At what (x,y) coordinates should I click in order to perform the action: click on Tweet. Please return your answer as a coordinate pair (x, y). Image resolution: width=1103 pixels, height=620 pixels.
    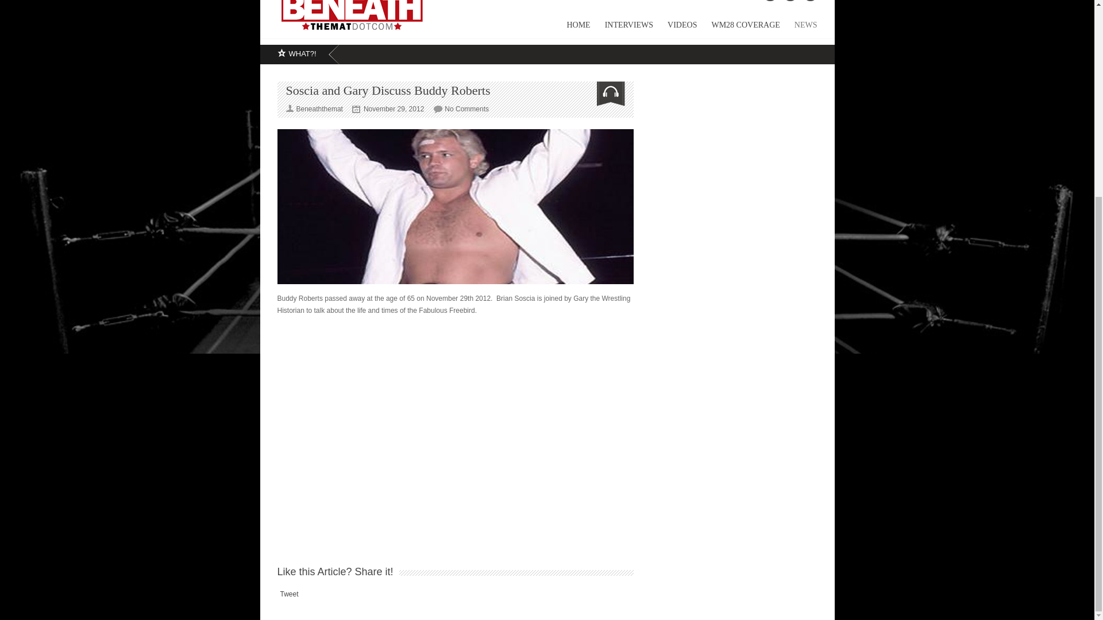
    Looking at the image, I should click on (290, 594).